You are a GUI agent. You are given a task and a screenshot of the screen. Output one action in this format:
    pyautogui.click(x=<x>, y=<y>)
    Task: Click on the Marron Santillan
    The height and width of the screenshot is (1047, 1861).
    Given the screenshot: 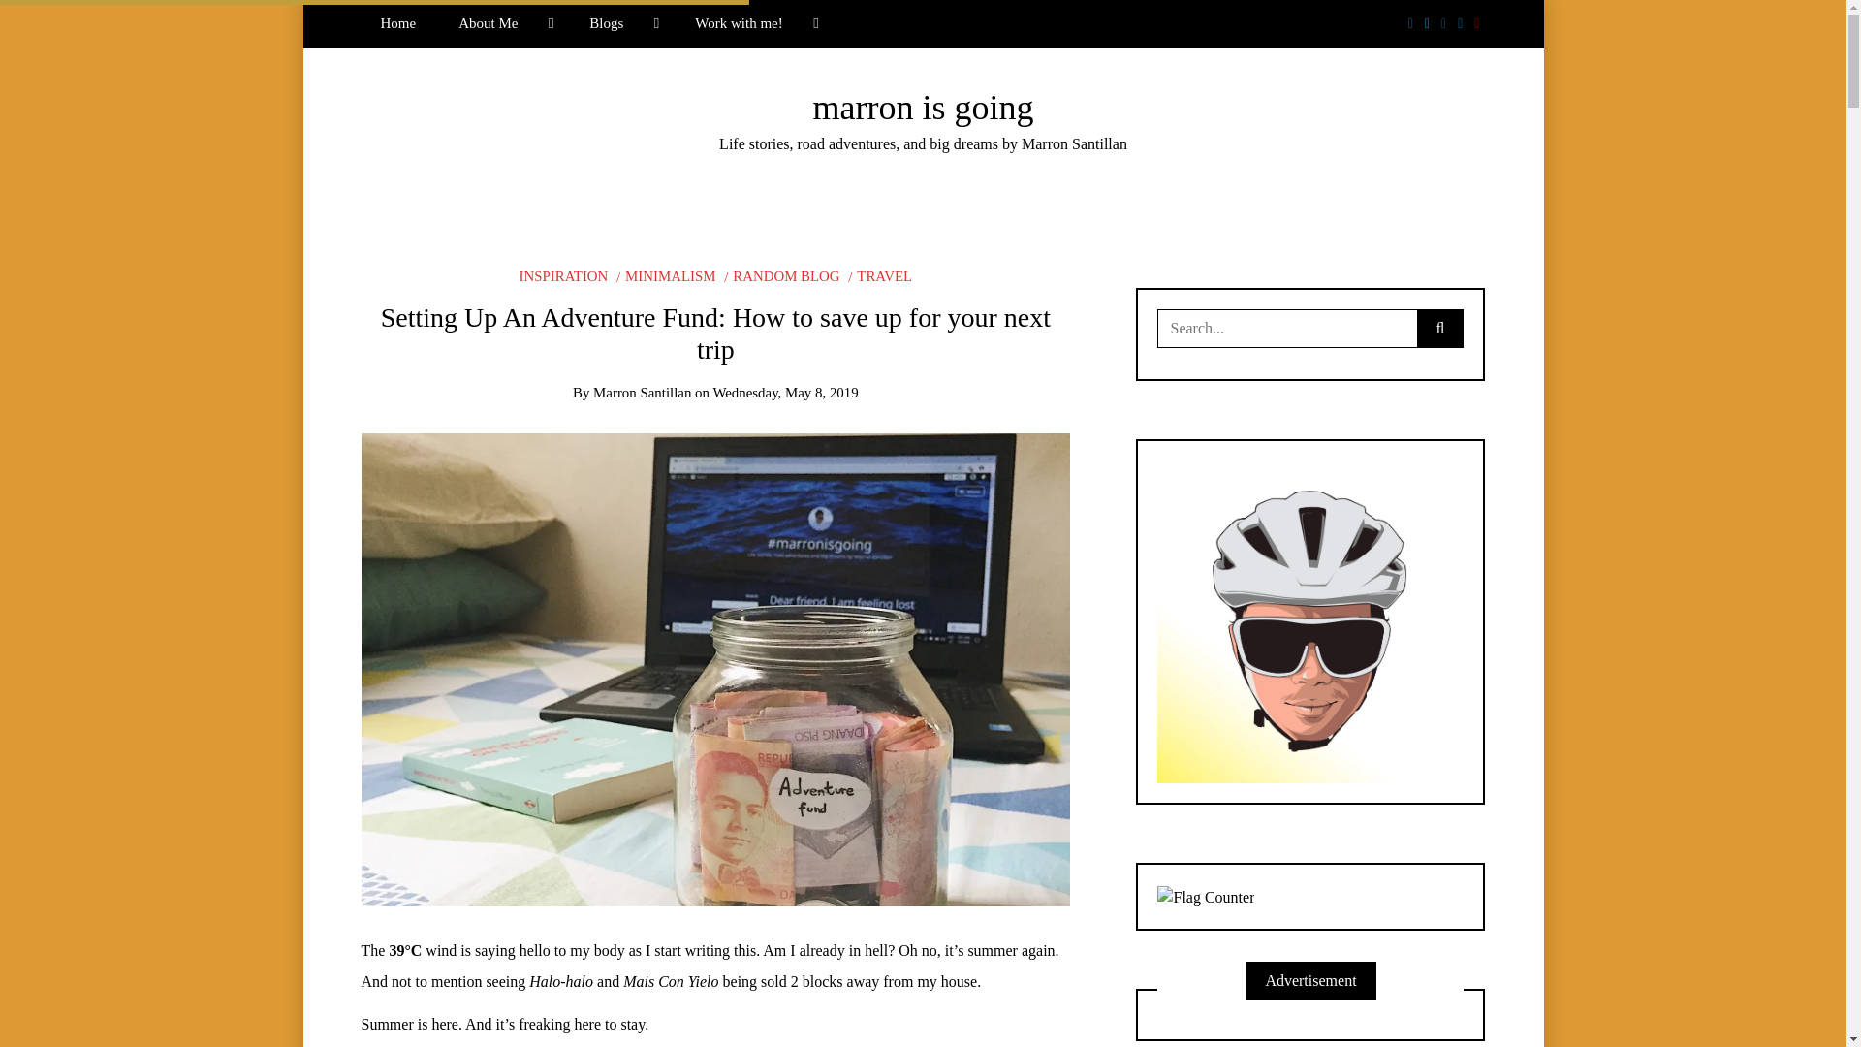 What is the action you would take?
    pyautogui.click(x=642, y=392)
    